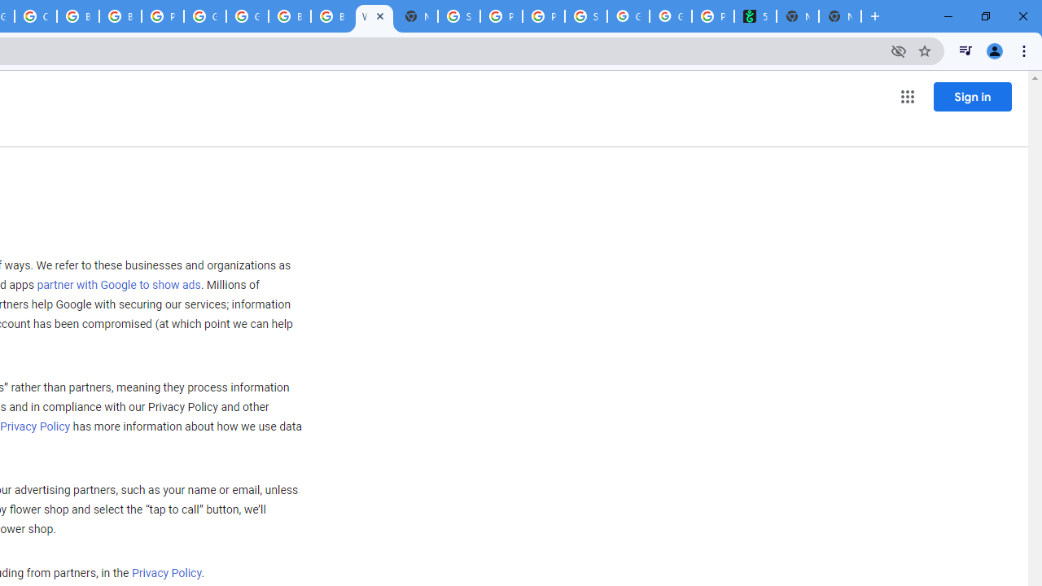 Image resolution: width=1042 pixels, height=586 pixels. Describe the element at coordinates (965, 50) in the screenshot. I see `Control your music, videos, and more` at that location.